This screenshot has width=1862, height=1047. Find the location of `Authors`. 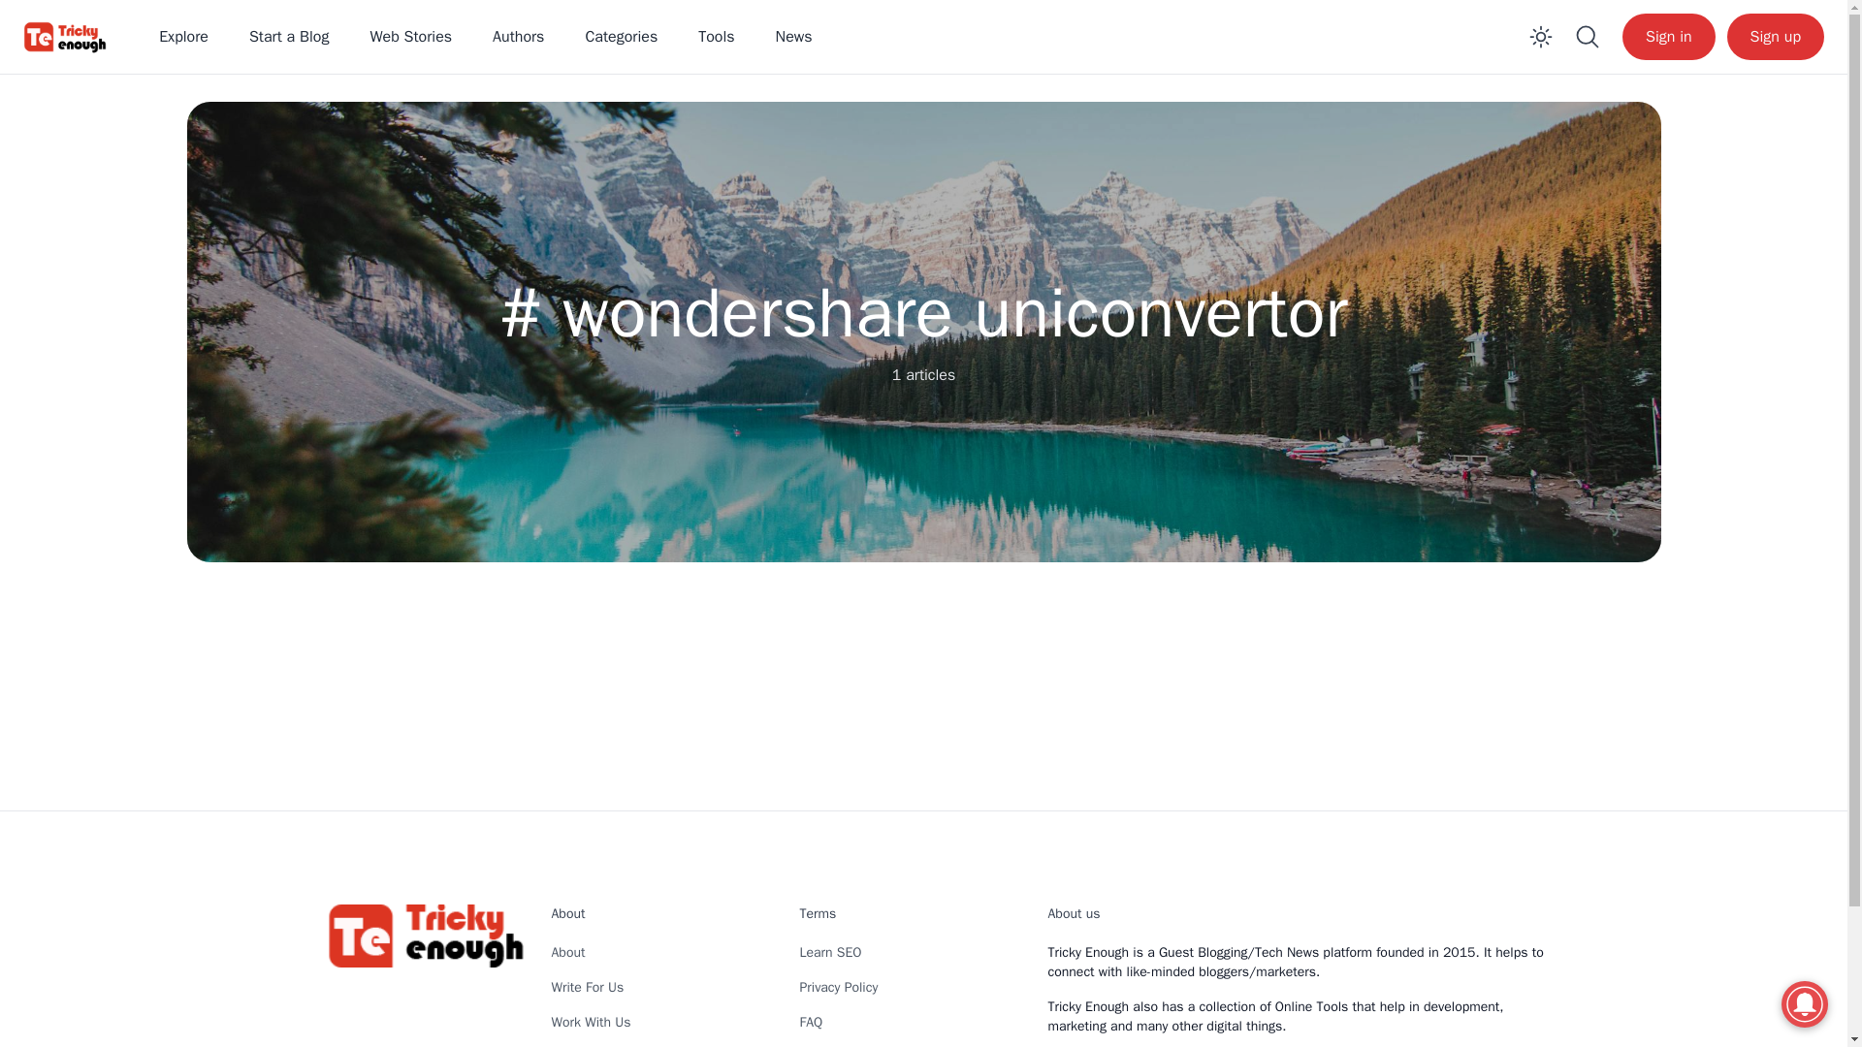

Authors is located at coordinates (518, 37).